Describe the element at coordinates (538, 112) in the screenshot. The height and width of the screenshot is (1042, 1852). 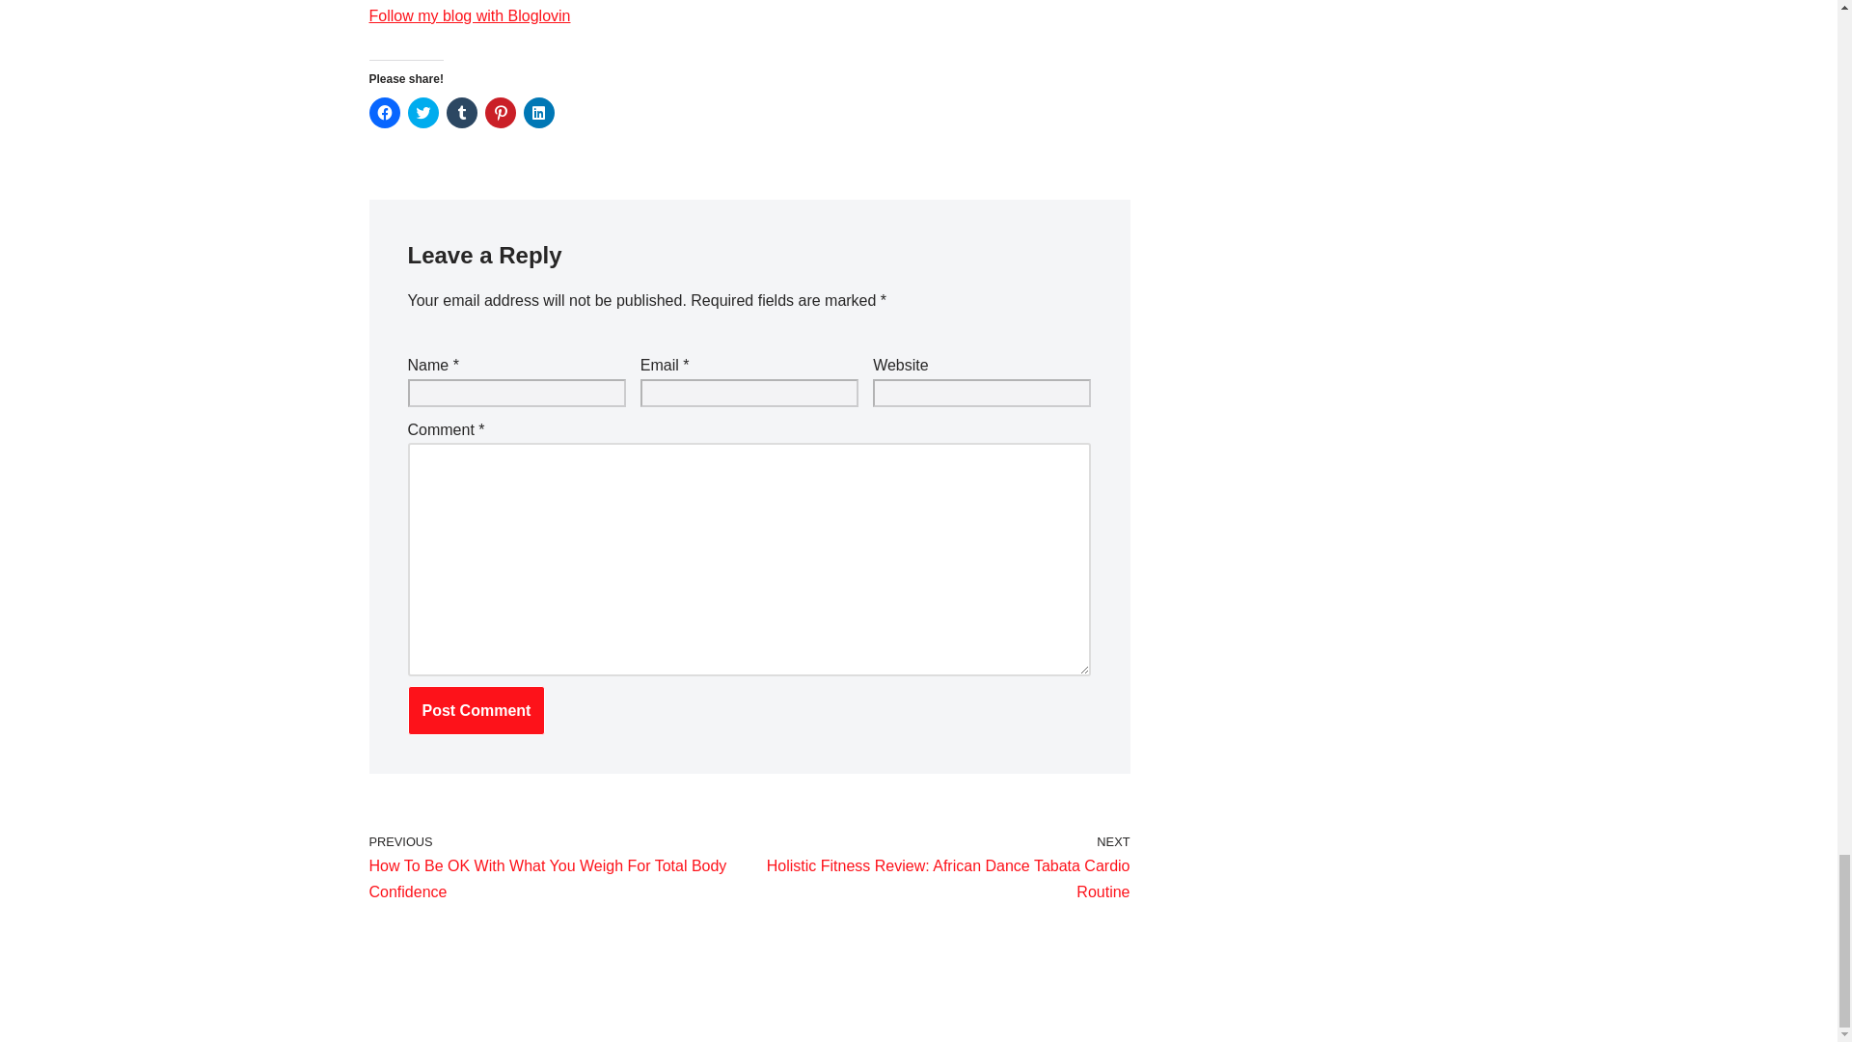
I see `Click to share on LinkedIn` at that location.